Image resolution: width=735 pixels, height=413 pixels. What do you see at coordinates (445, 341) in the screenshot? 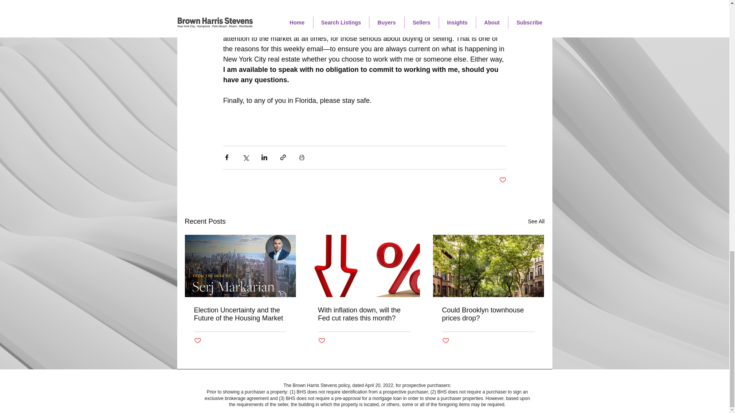
I see `Post not marked as liked` at bounding box center [445, 341].